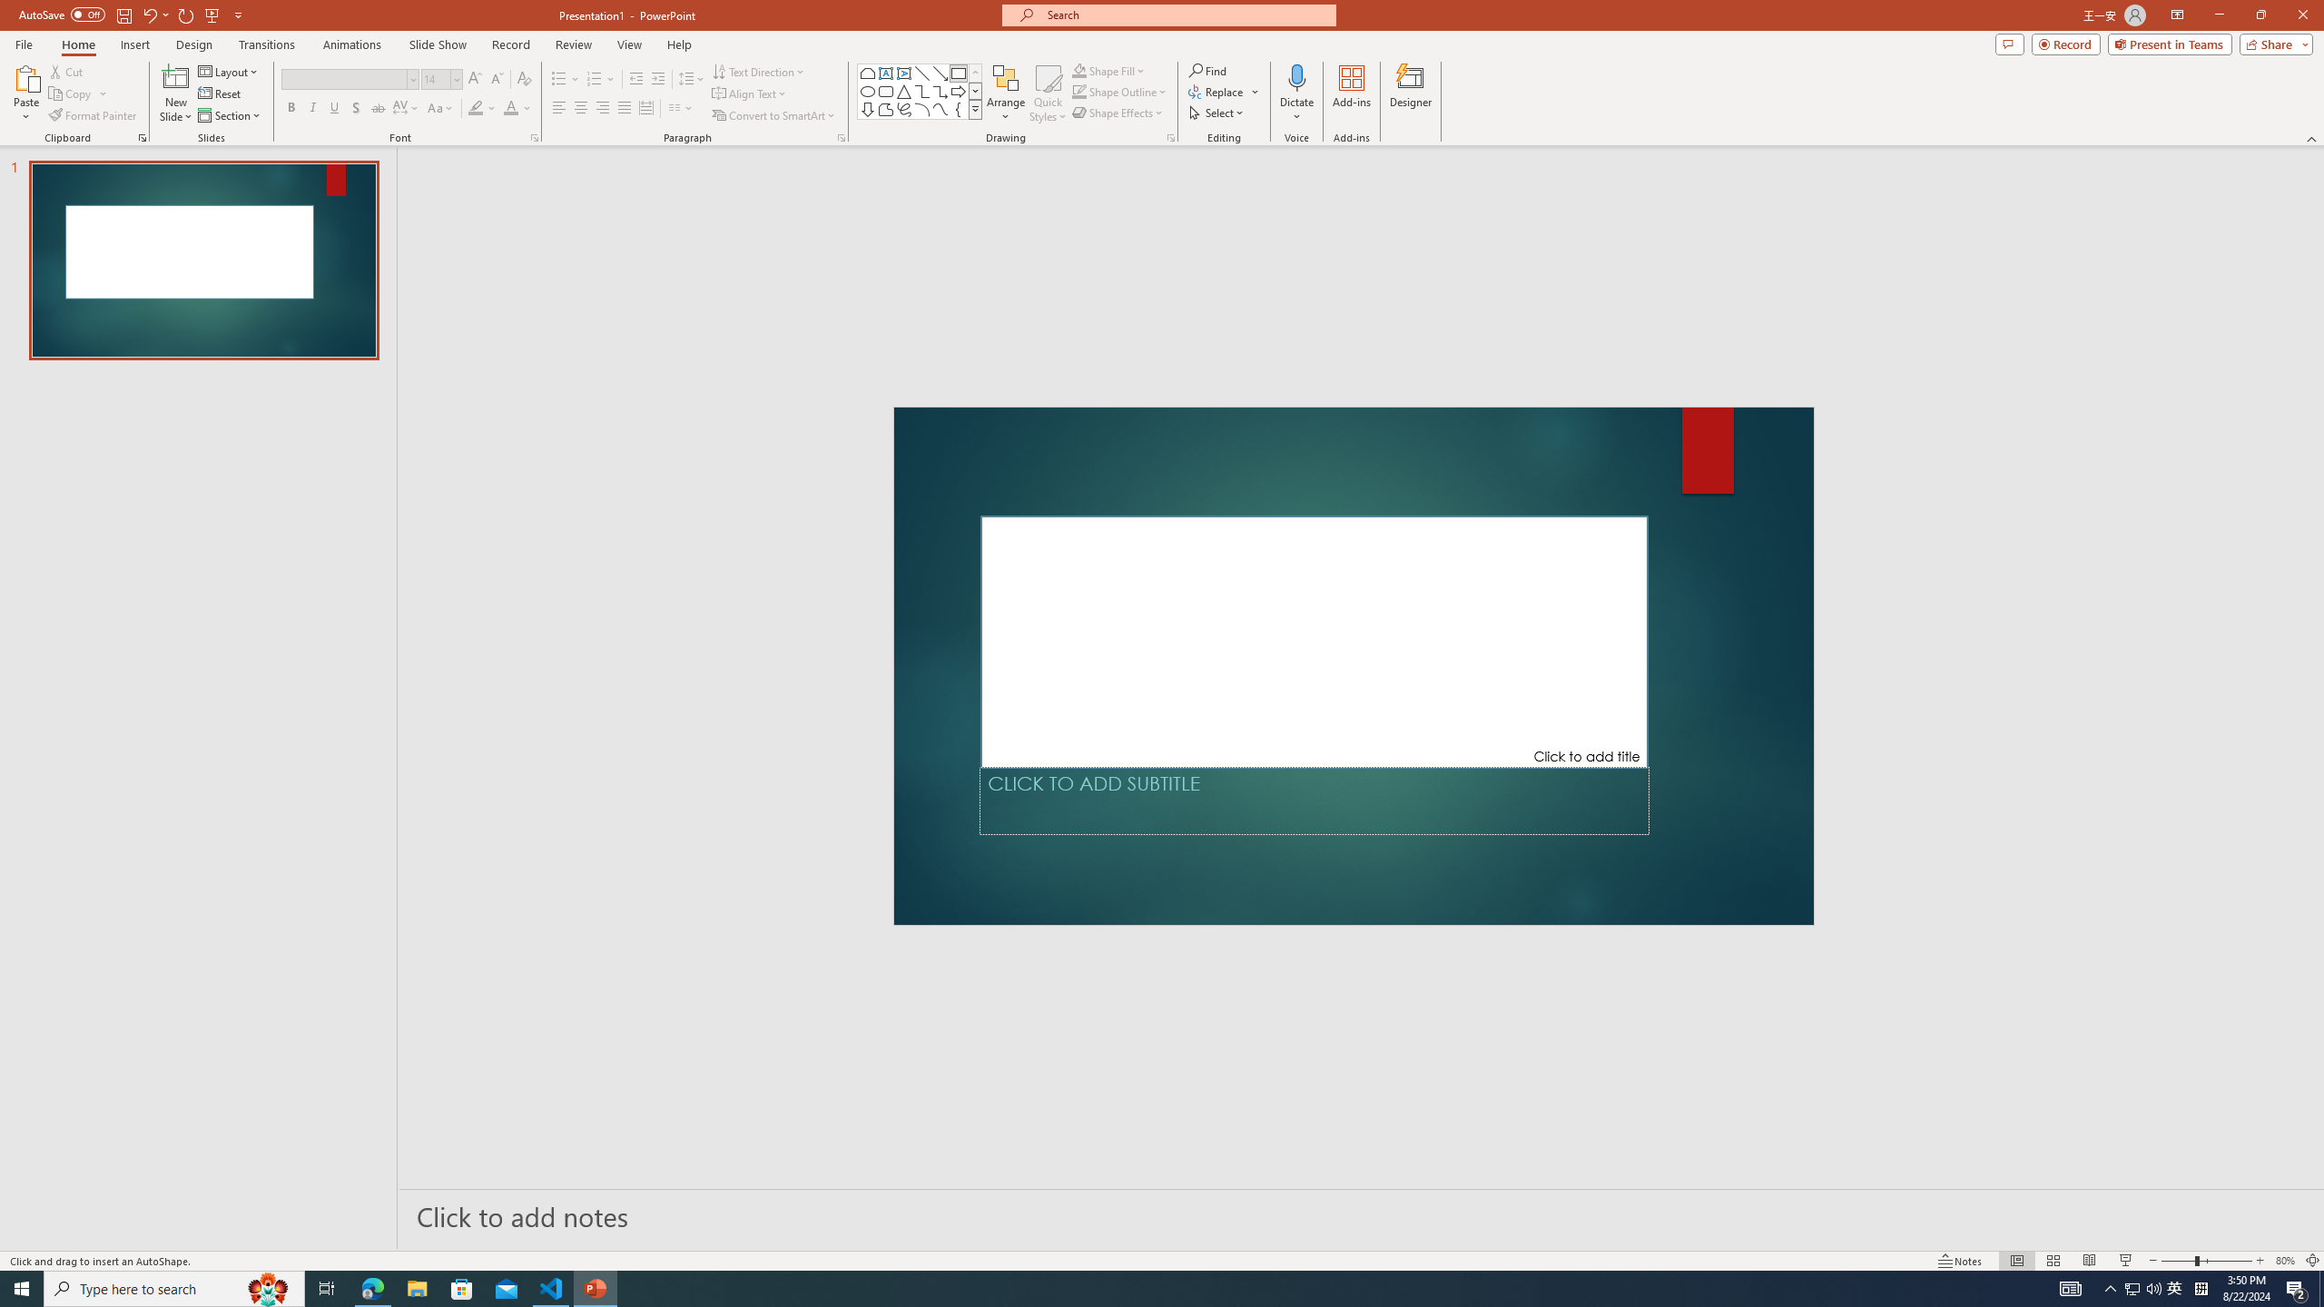 The height and width of the screenshot is (1307, 2324). Describe the element at coordinates (1078, 91) in the screenshot. I see `Shape Outline Blue, Accent 1` at that location.